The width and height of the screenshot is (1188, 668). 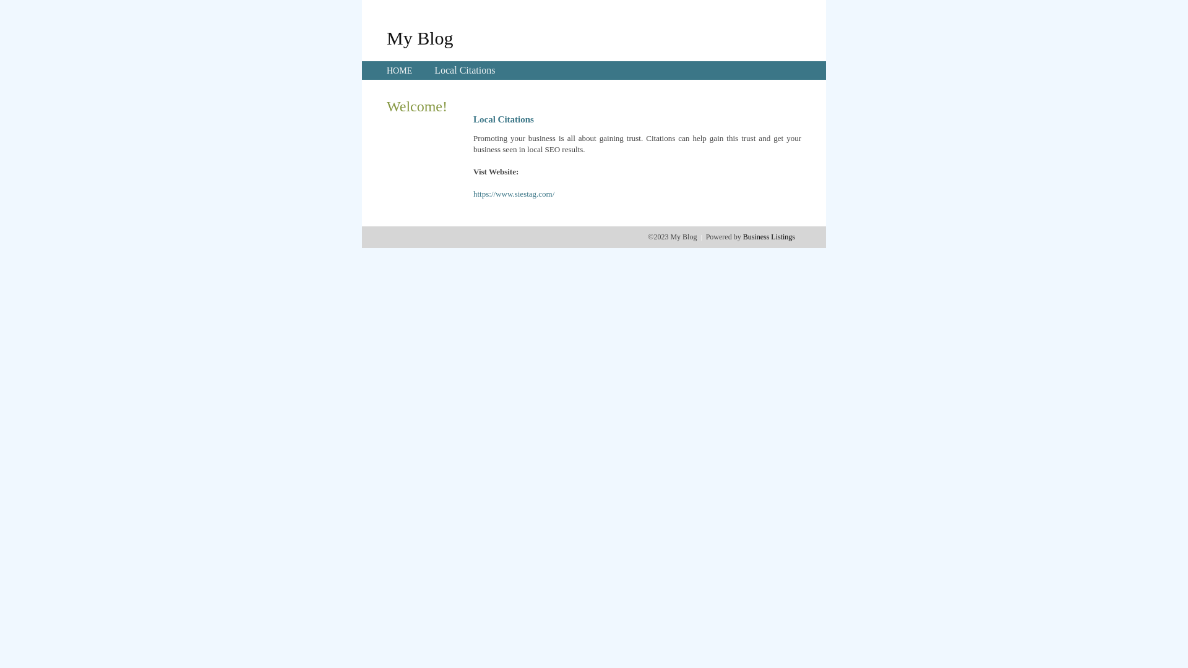 I want to click on My Blog, so click(x=420, y=38).